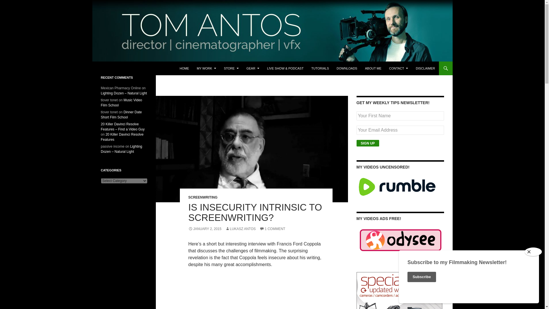 Image resolution: width=549 pixels, height=309 pixels. What do you see at coordinates (320, 68) in the screenshot?
I see `TUTORIALS` at bounding box center [320, 68].